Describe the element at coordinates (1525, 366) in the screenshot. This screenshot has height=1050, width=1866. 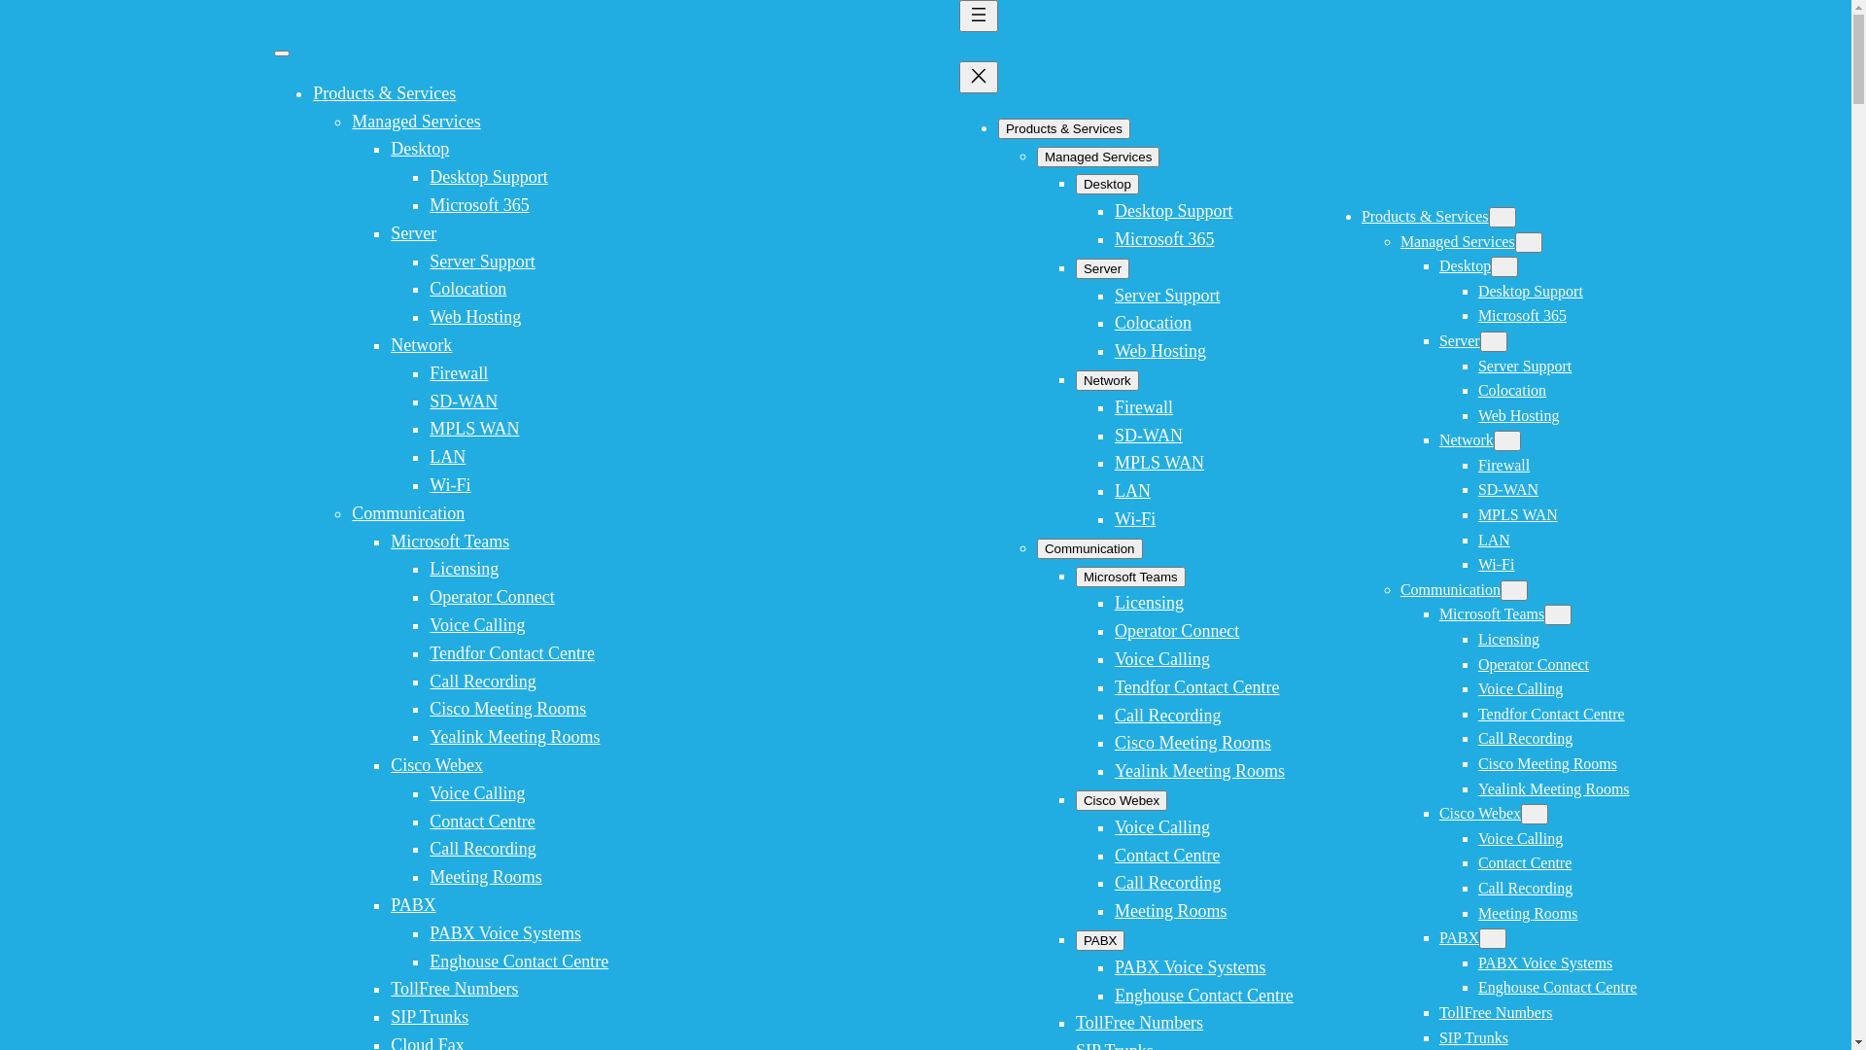
I see `Server Support` at that location.